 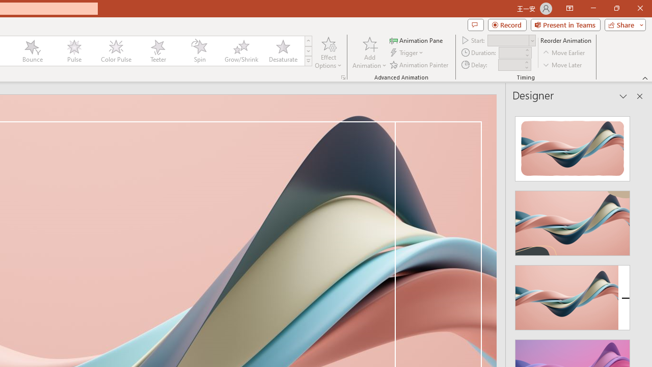 What do you see at coordinates (417, 40) in the screenshot?
I see `Animation Pane` at bounding box center [417, 40].